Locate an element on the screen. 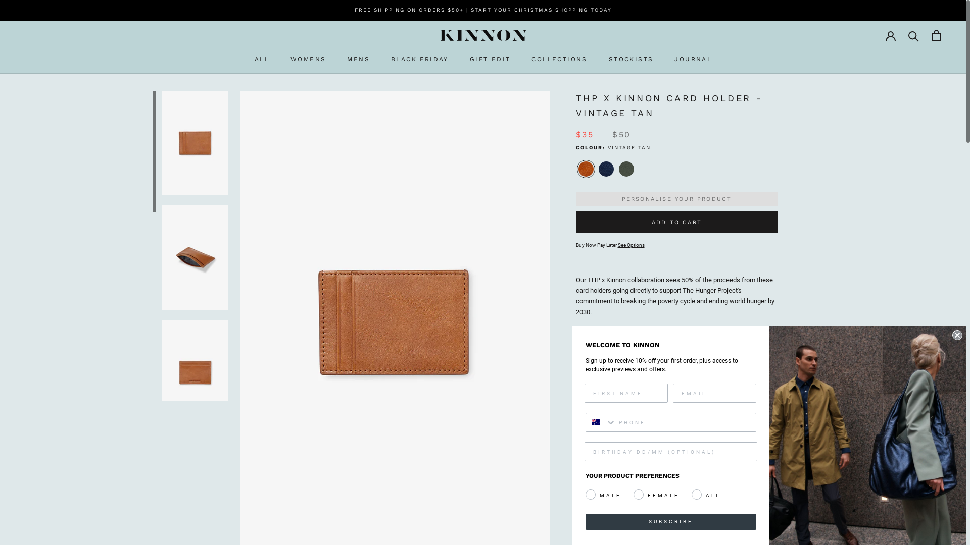  DESIGN NOTES is located at coordinates (677, 526).